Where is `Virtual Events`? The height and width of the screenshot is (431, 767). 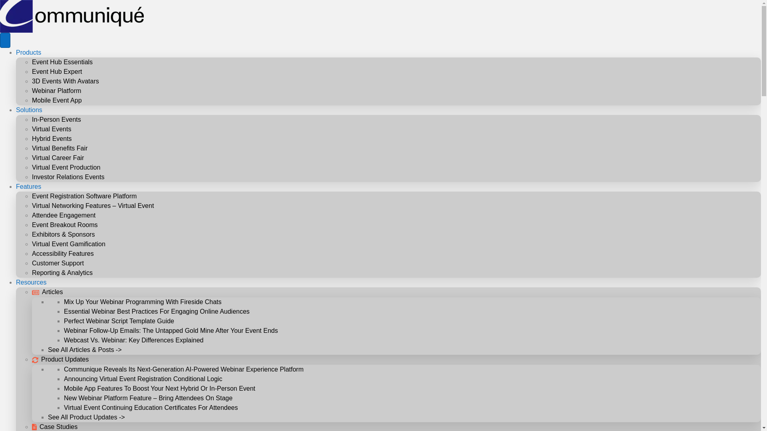
Virtual Events is located at coordinates (52, 129).